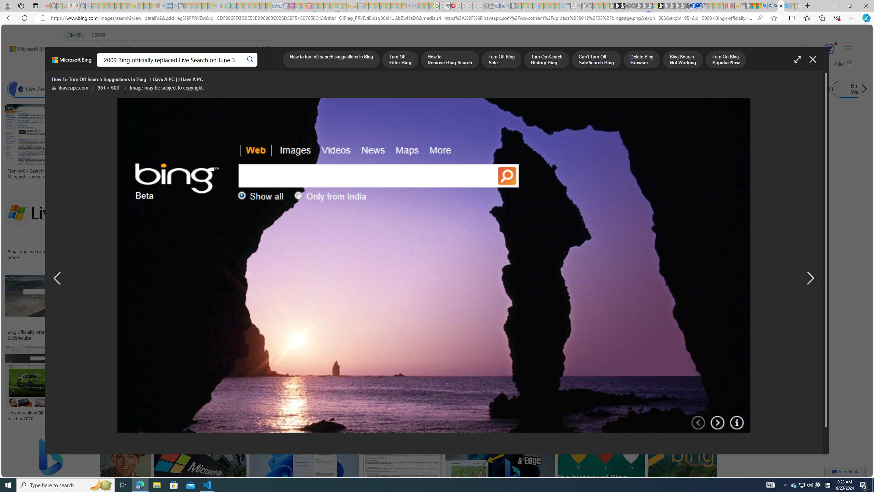 The image size is (874, 492). Describe the element at coordinates (566, 332) in the screenshot. I see `Bing (2009) (RARE/FAKE) - YouTube` at that location.